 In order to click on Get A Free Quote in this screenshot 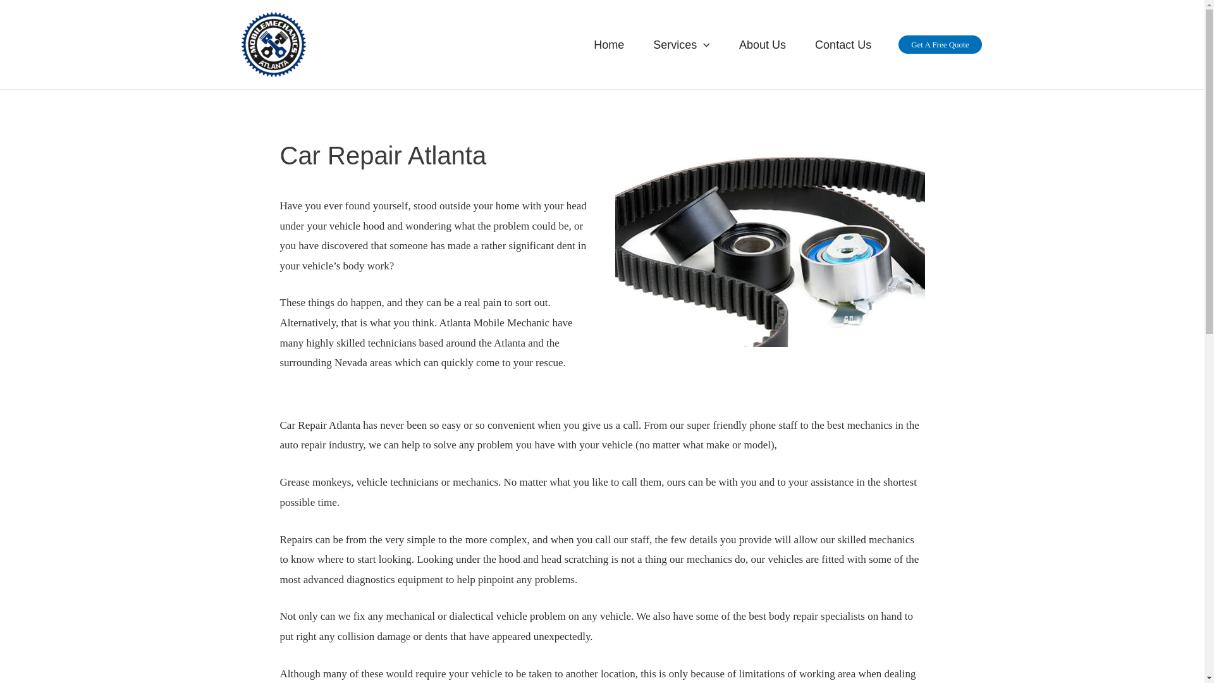, I will do `click(940, 44)`.